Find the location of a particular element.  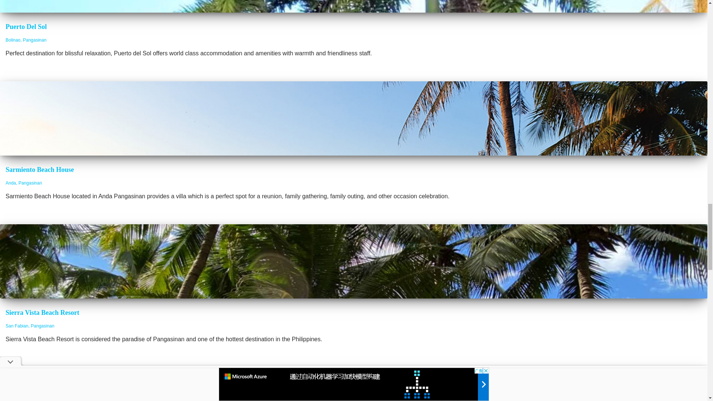

Bolinao, Pangasinan is located at coordinates (26, 40).